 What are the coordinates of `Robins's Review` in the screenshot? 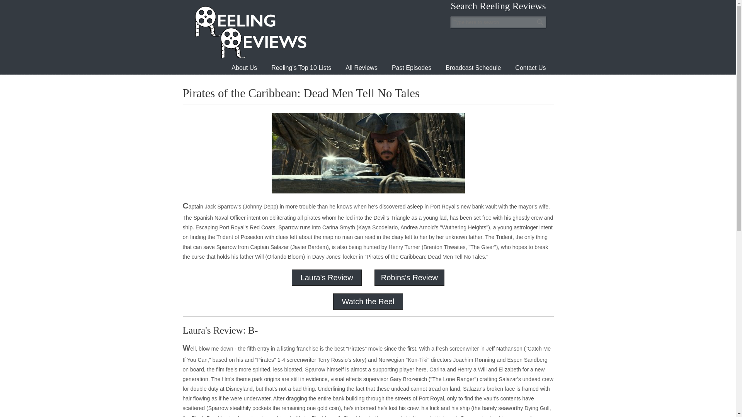 It's located at (409, 278).